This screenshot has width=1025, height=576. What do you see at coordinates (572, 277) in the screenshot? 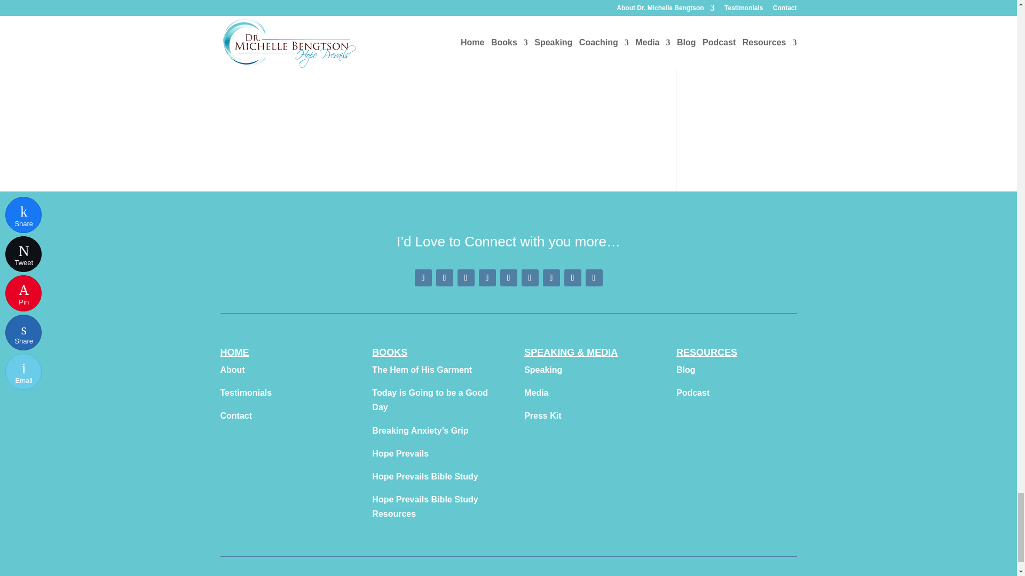
I see `Follow on Amazon` at bounding box center [572, 277].